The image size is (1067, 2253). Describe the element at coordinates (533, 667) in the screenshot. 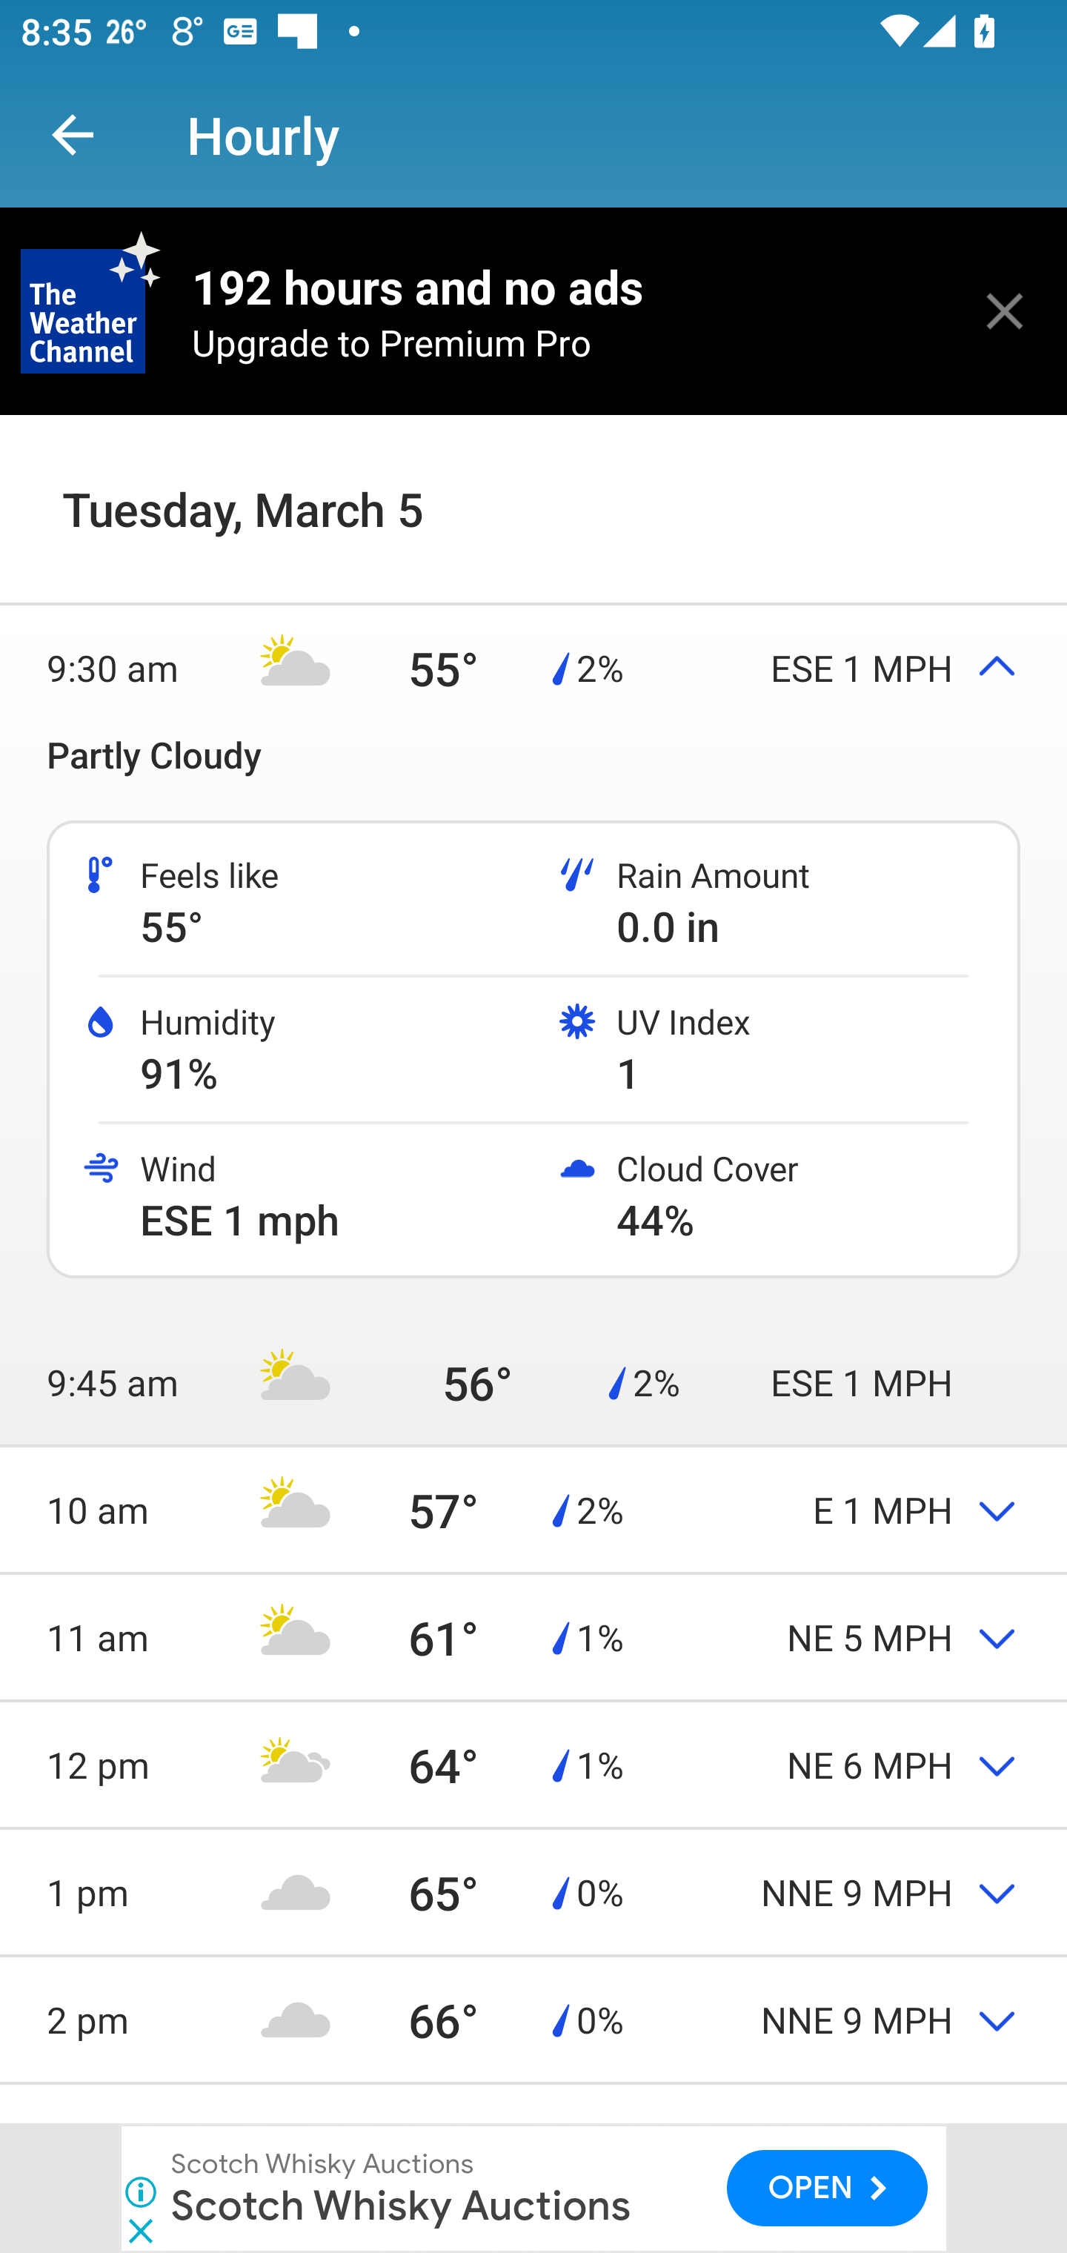

I see `9:30 am 55° 2% ESE 1 MPH` at that location.